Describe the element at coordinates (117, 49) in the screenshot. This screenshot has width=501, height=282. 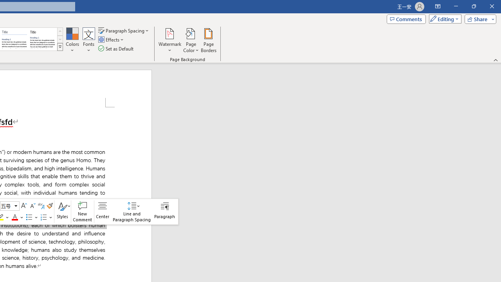
I see `Set as Default` at that location.